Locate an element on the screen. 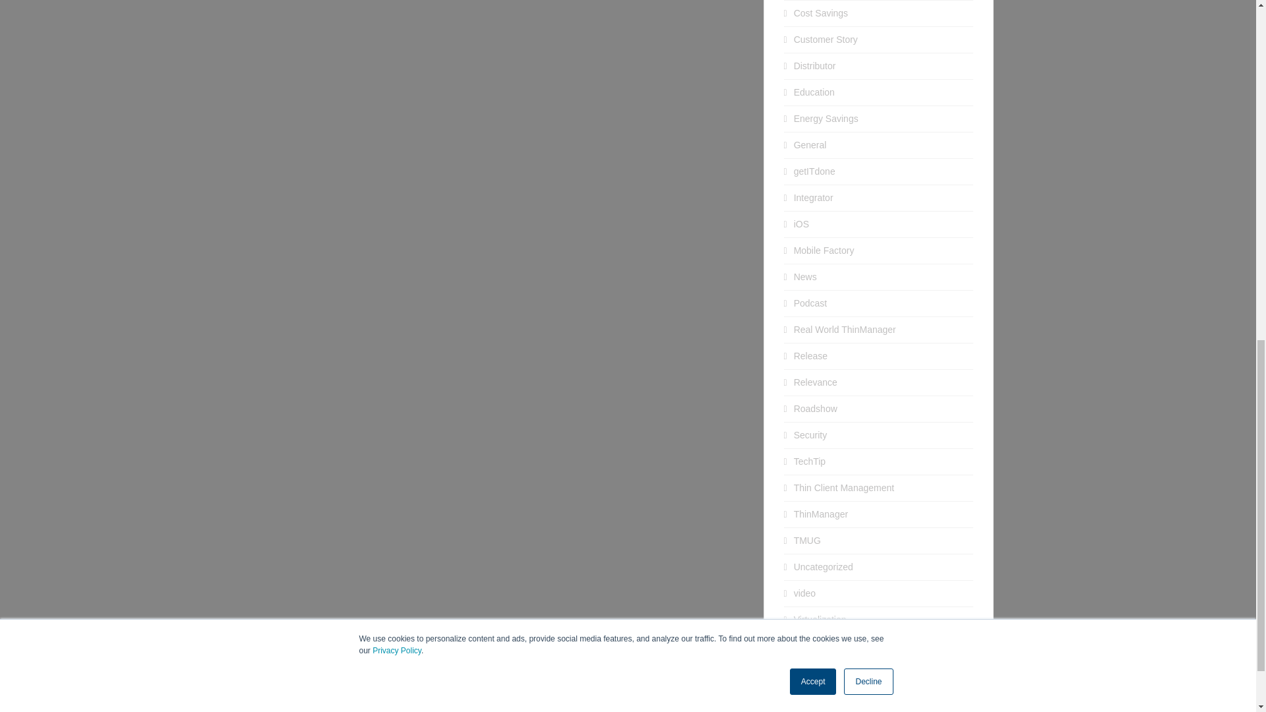 The height and width of the screenshot is (712, 1266). Cost Savings is located at coordinates (820, 13).